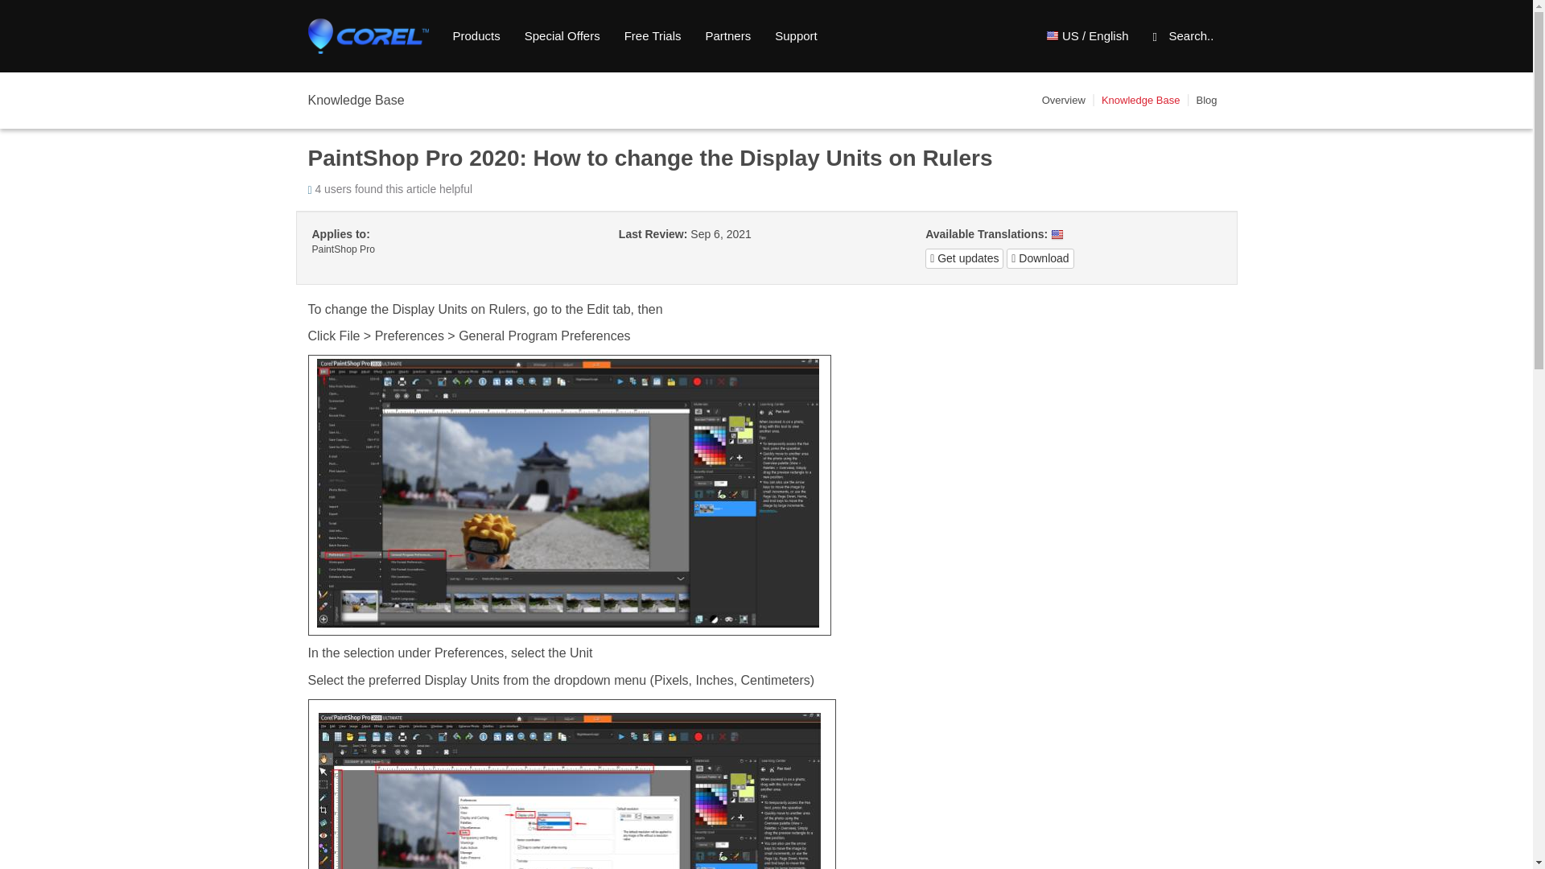  I want to click on Save as PDF, so click(1040, 257).